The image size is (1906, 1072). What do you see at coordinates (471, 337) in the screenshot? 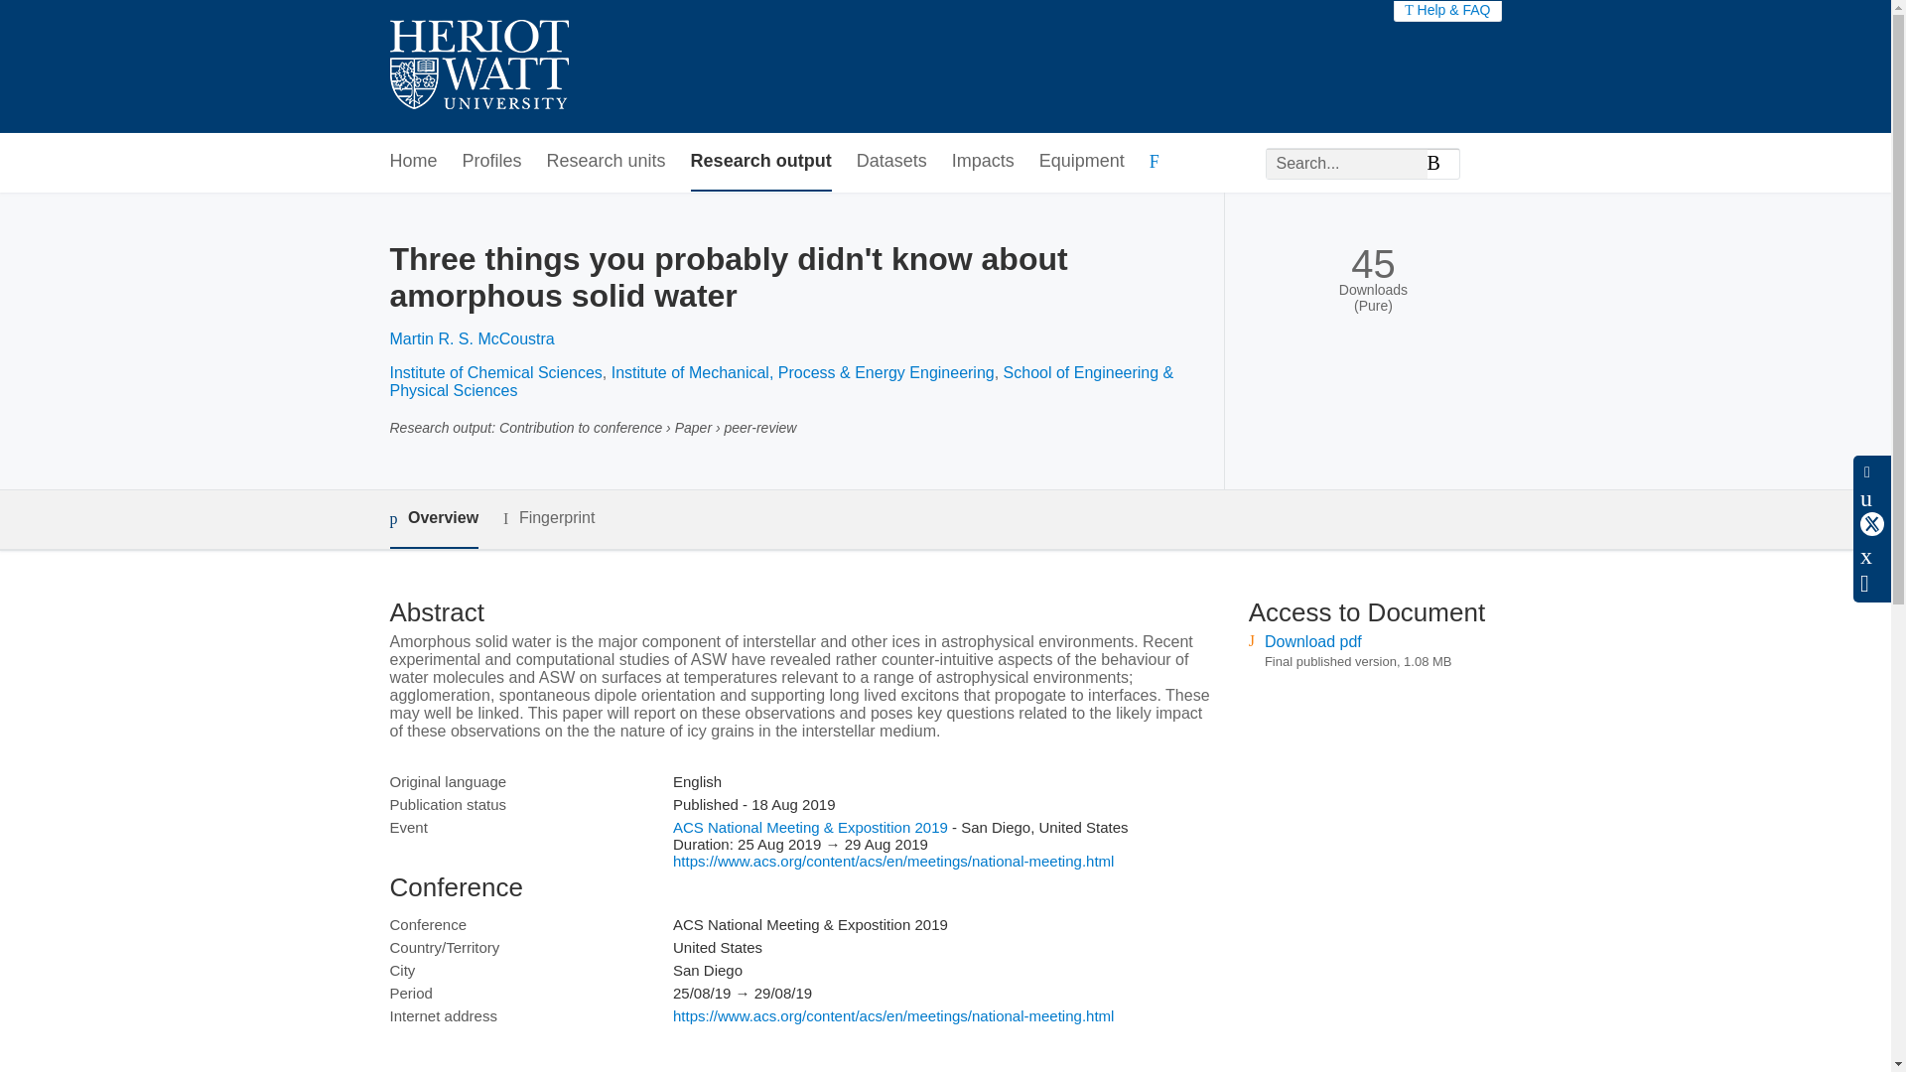
I see `Martin R. S. McCoustra` at bounding box center [471, 337].